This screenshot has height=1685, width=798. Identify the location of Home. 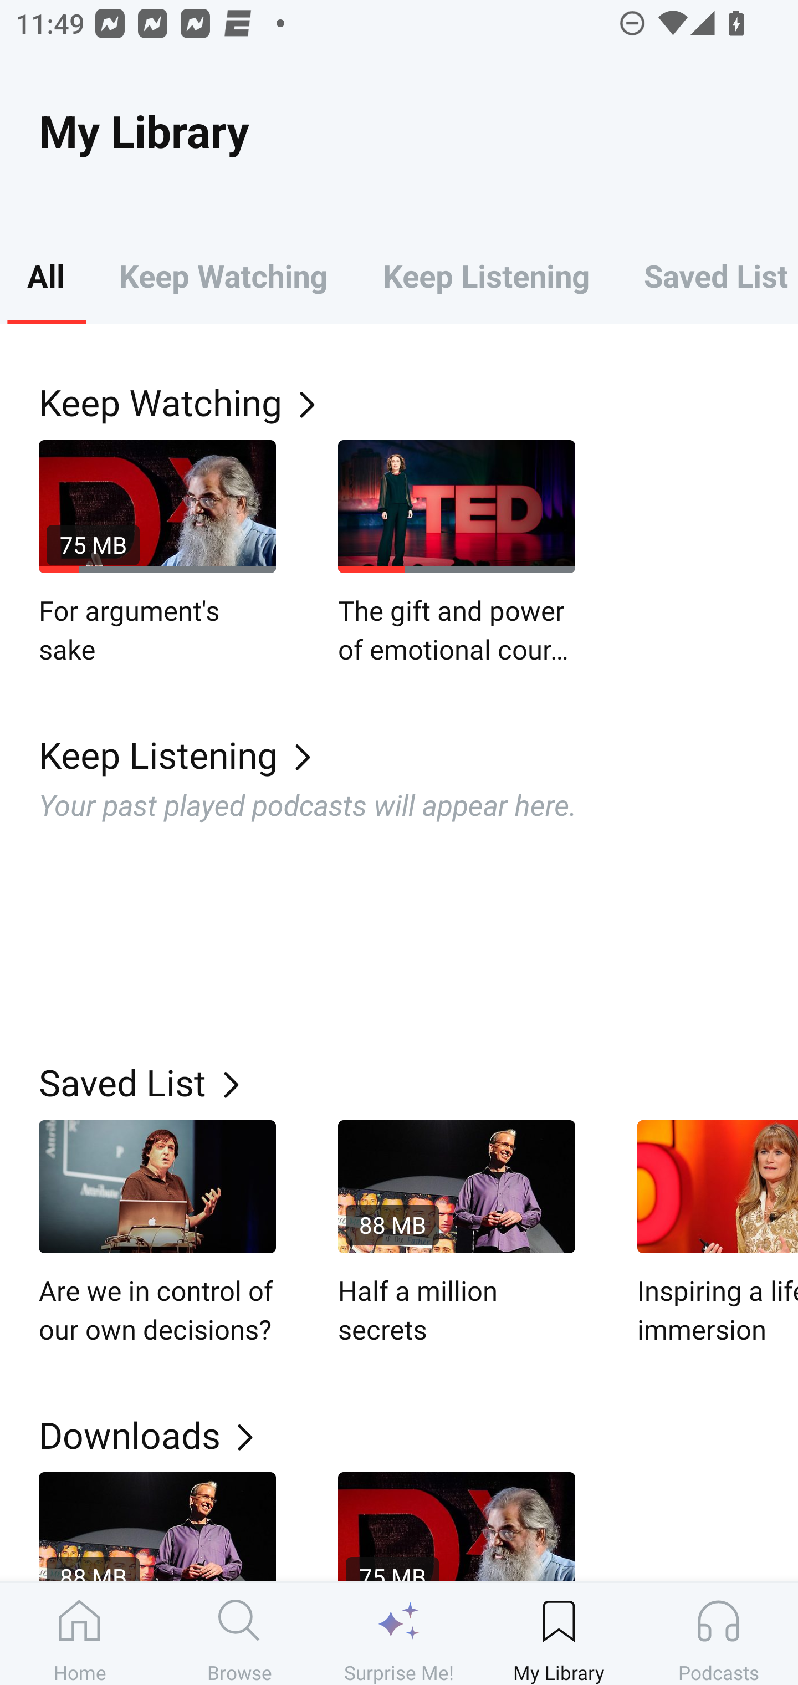
(80, 1633).